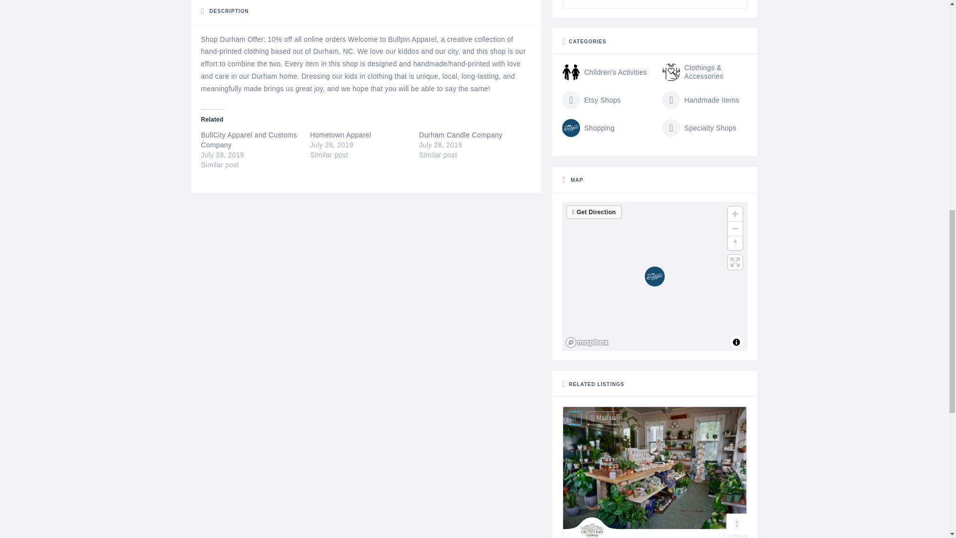 The image size is (956, 538). I want to click on Children's Activities, so click(604, 72).